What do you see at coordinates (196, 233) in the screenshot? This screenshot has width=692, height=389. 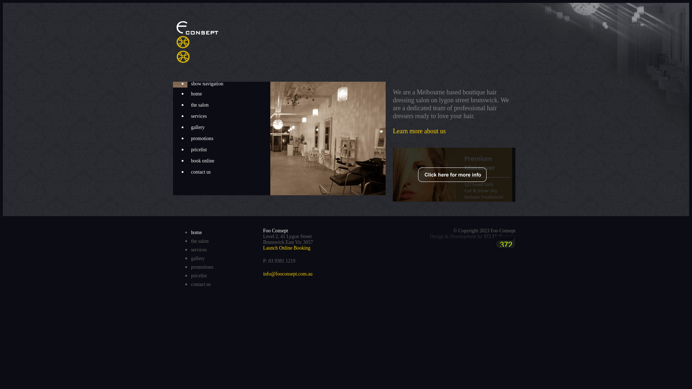 I see `home` at bounding box center [196, 233].